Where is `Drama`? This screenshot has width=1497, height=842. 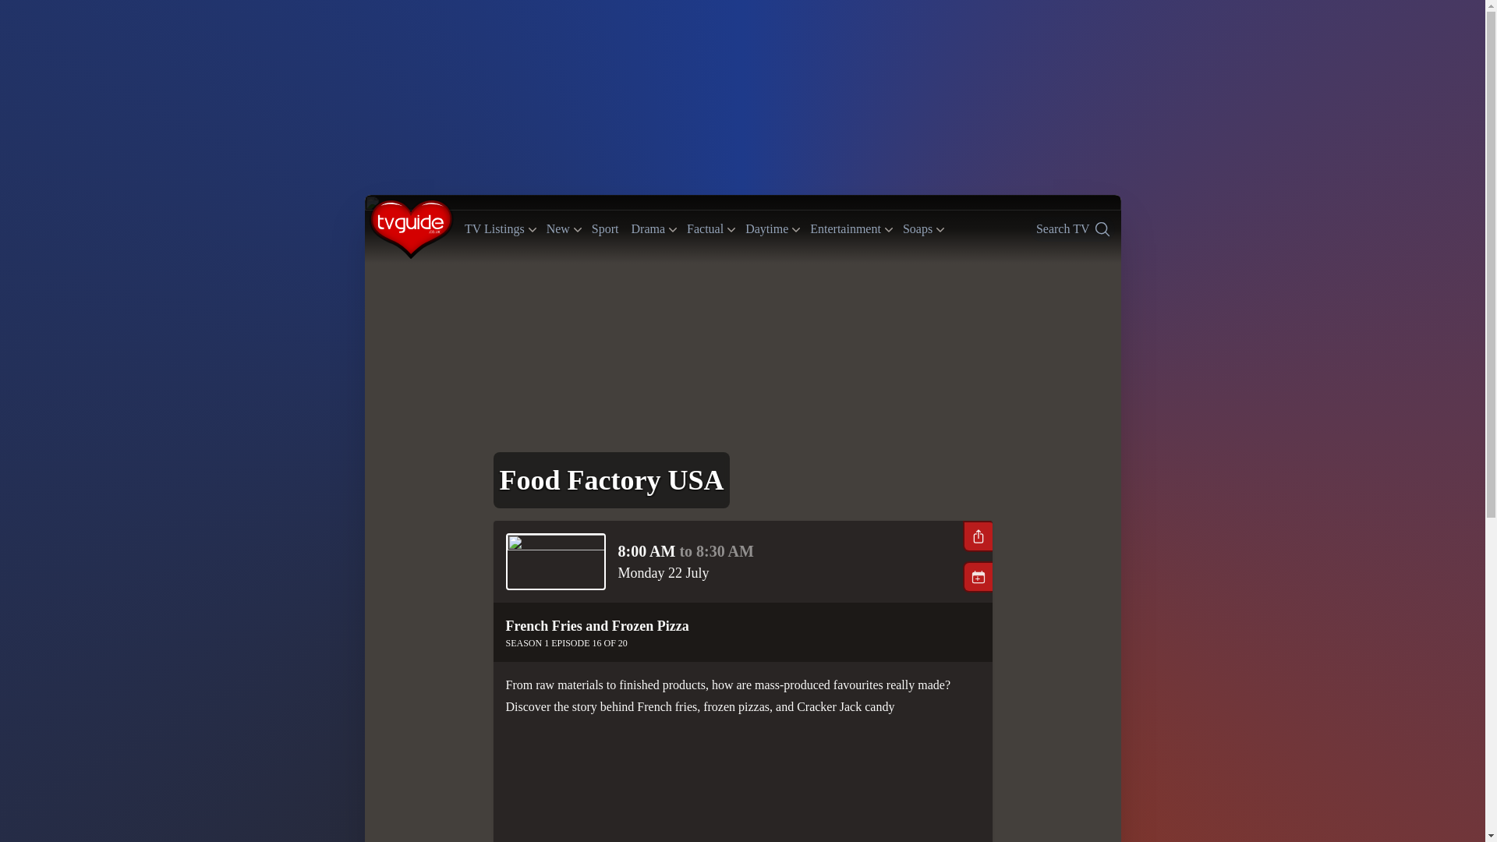
Drama is located at coordinates (1072, 228).